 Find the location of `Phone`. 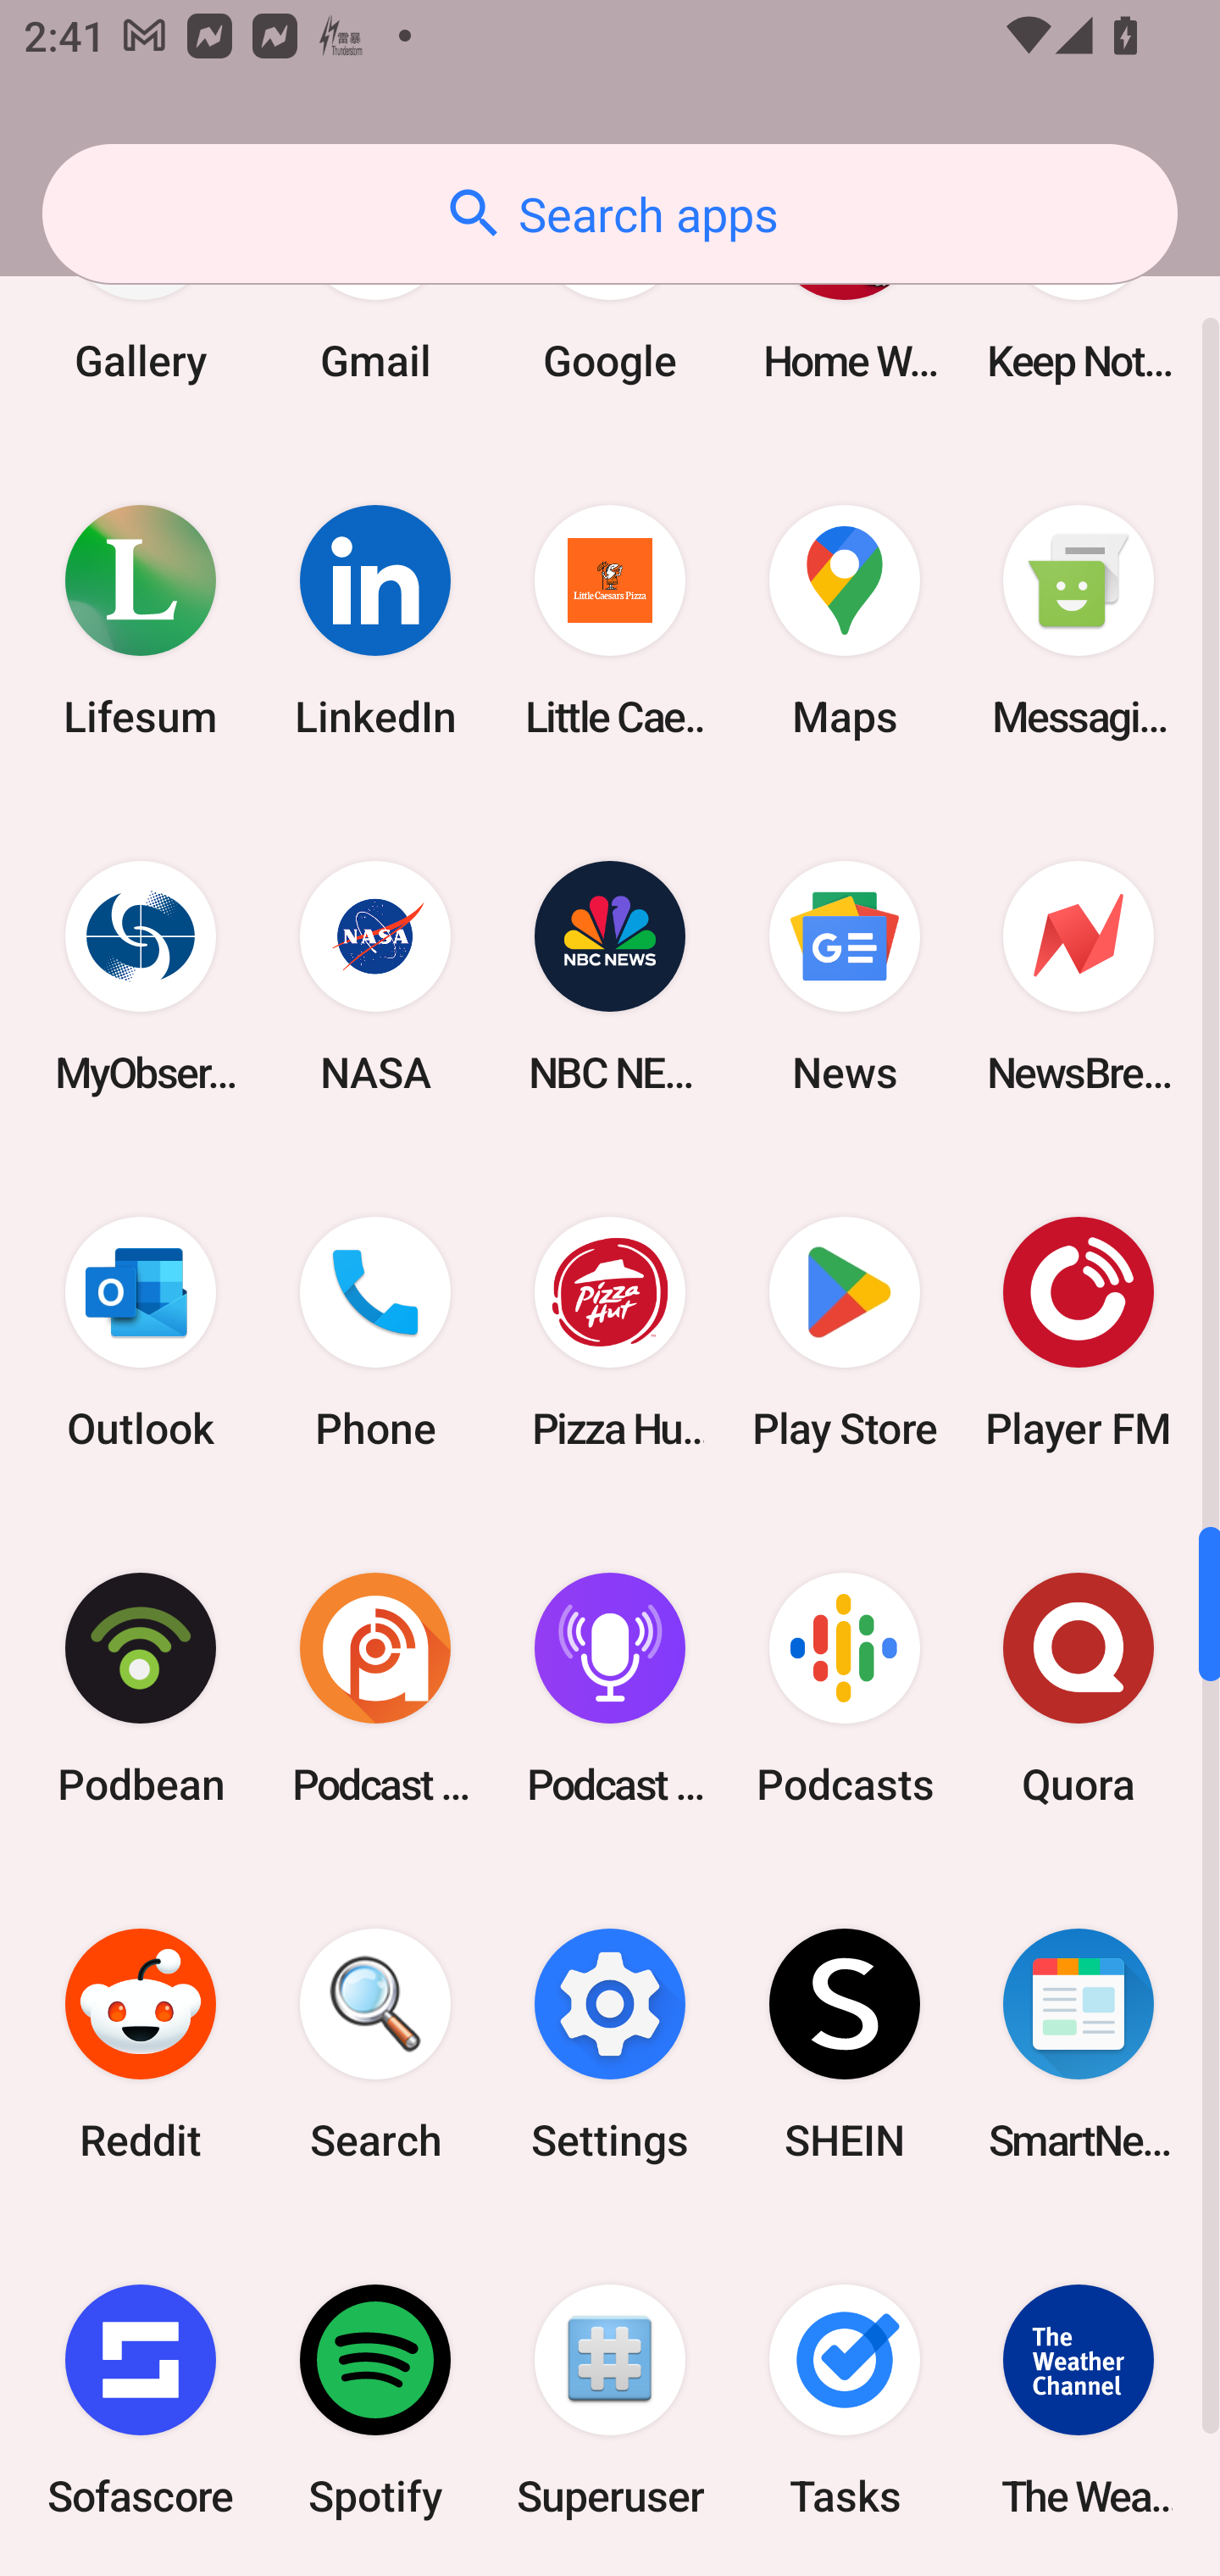

Phone is located at coordinates (375, 1332).